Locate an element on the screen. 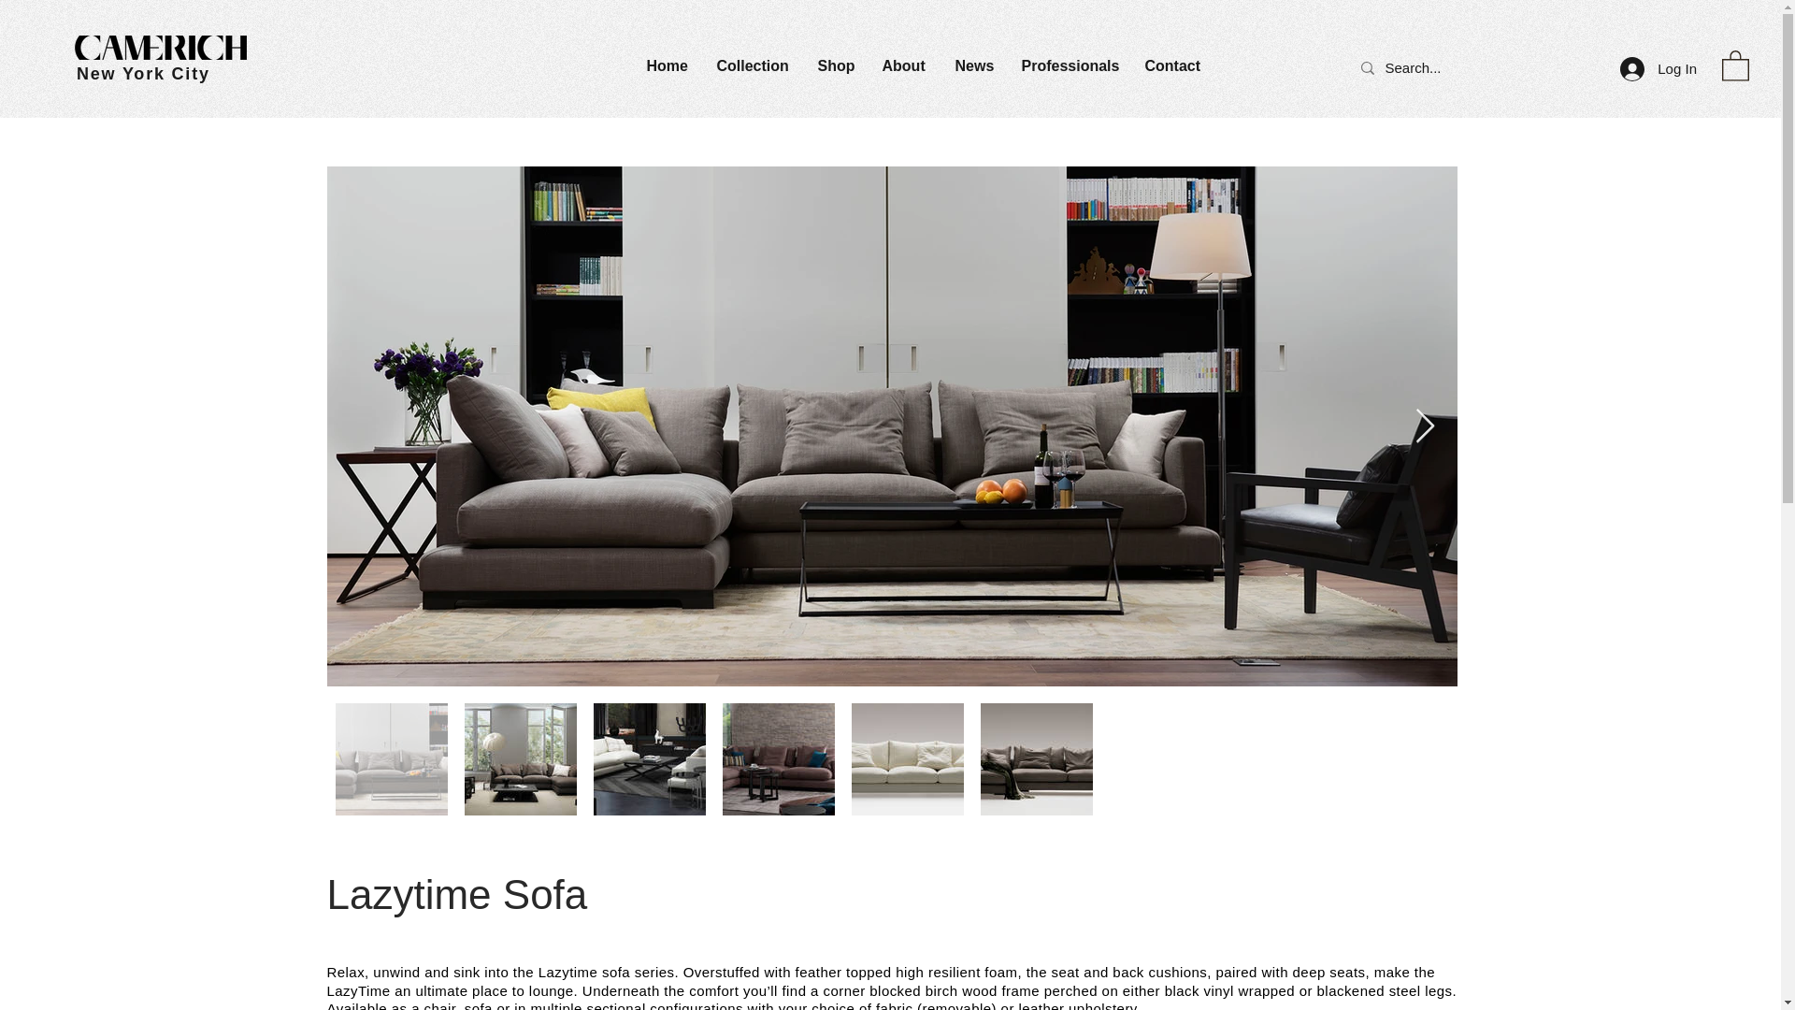 This screenshot has height=1010, width=1795. New York City is located at coordinates (143, 73).